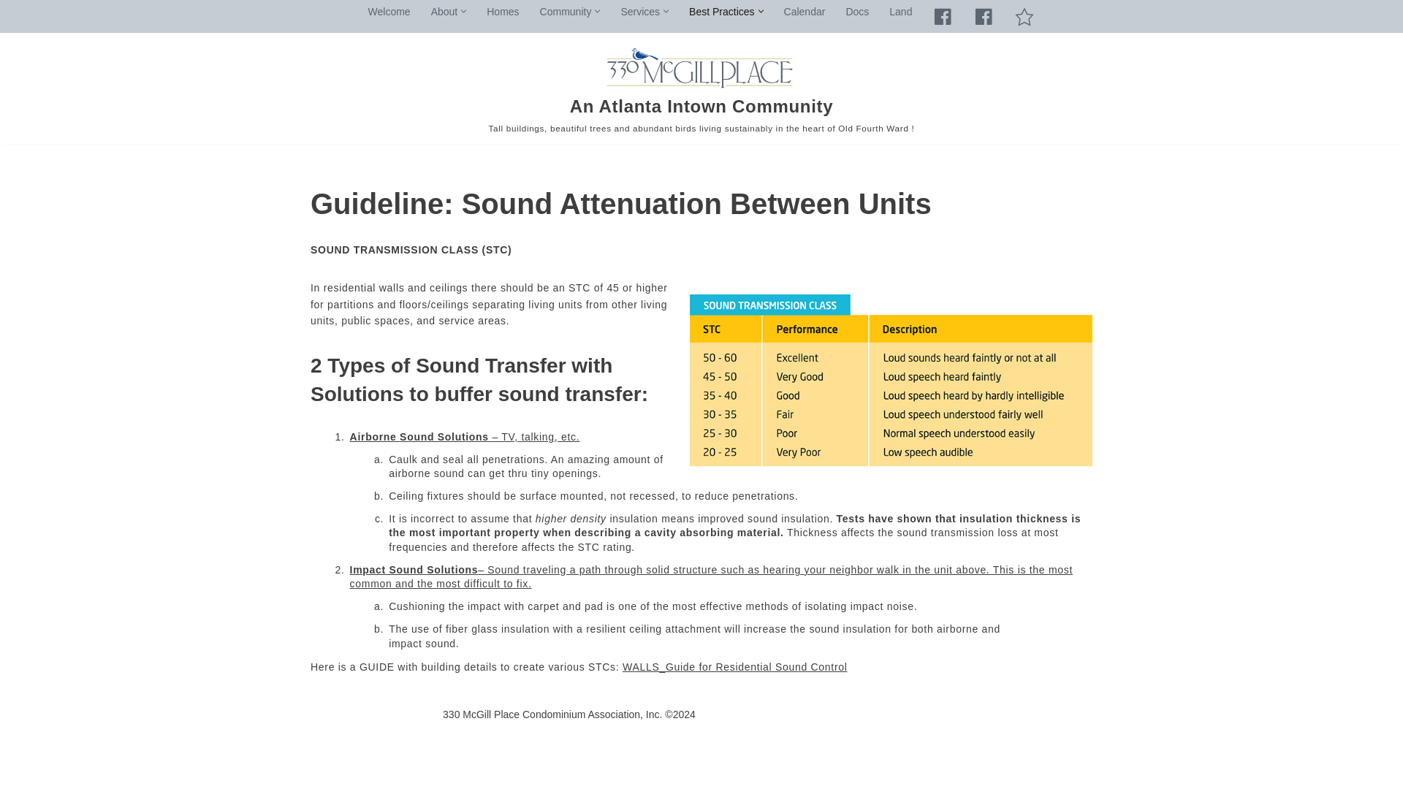 This screenshot has height=789, width=1403. What do you see at coordinates (389, 10) in the screenshot?
I see `Welcome` at bounding box center [389, 10].